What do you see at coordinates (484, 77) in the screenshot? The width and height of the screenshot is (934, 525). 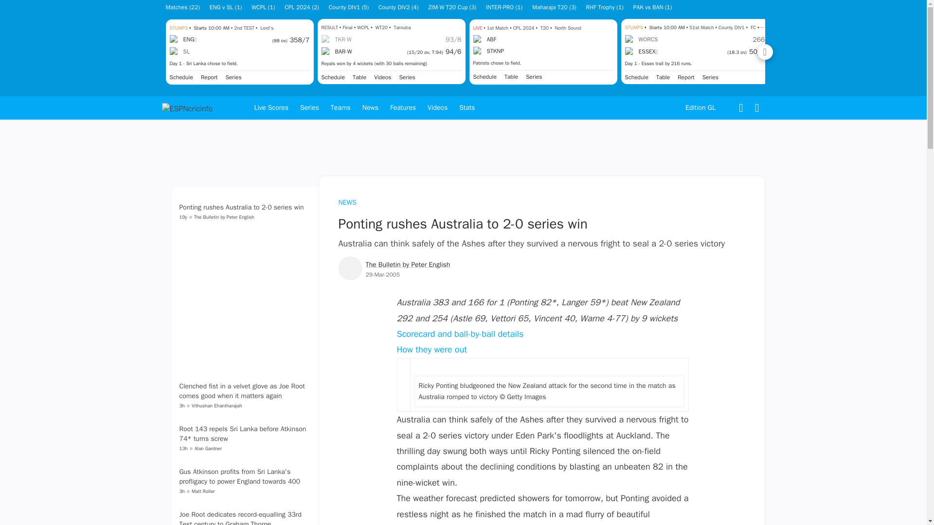 I see `Schedule` at bounding box center [484, 77].